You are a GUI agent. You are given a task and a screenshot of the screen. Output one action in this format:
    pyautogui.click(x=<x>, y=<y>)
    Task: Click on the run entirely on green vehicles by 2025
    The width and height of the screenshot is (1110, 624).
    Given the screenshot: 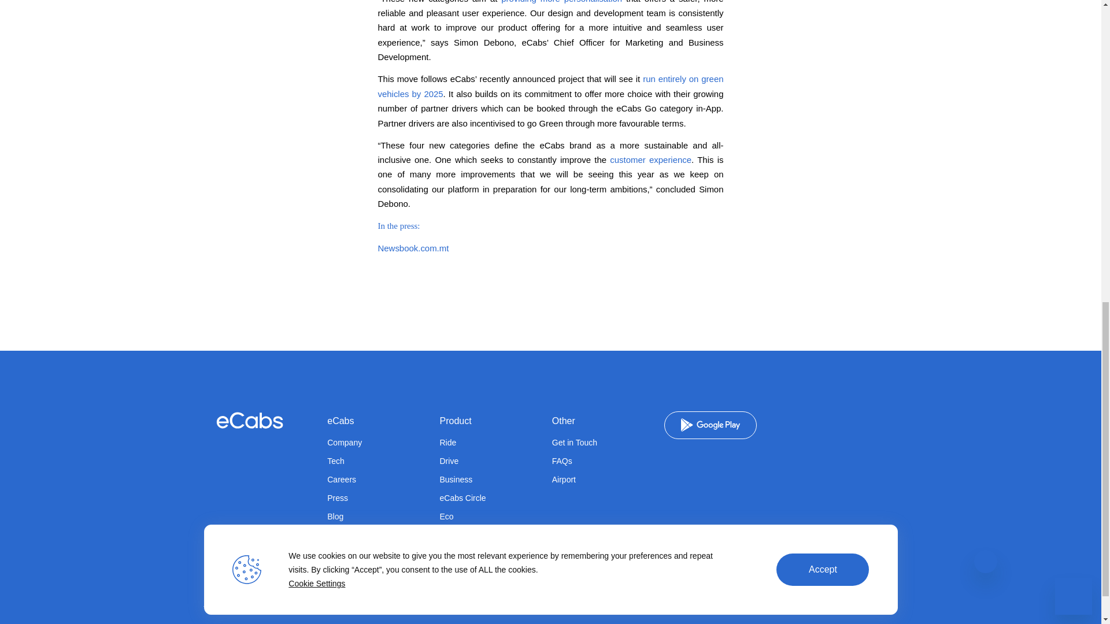 What is the action you would take?
    pyautogui.click(x=550, y=86)
    